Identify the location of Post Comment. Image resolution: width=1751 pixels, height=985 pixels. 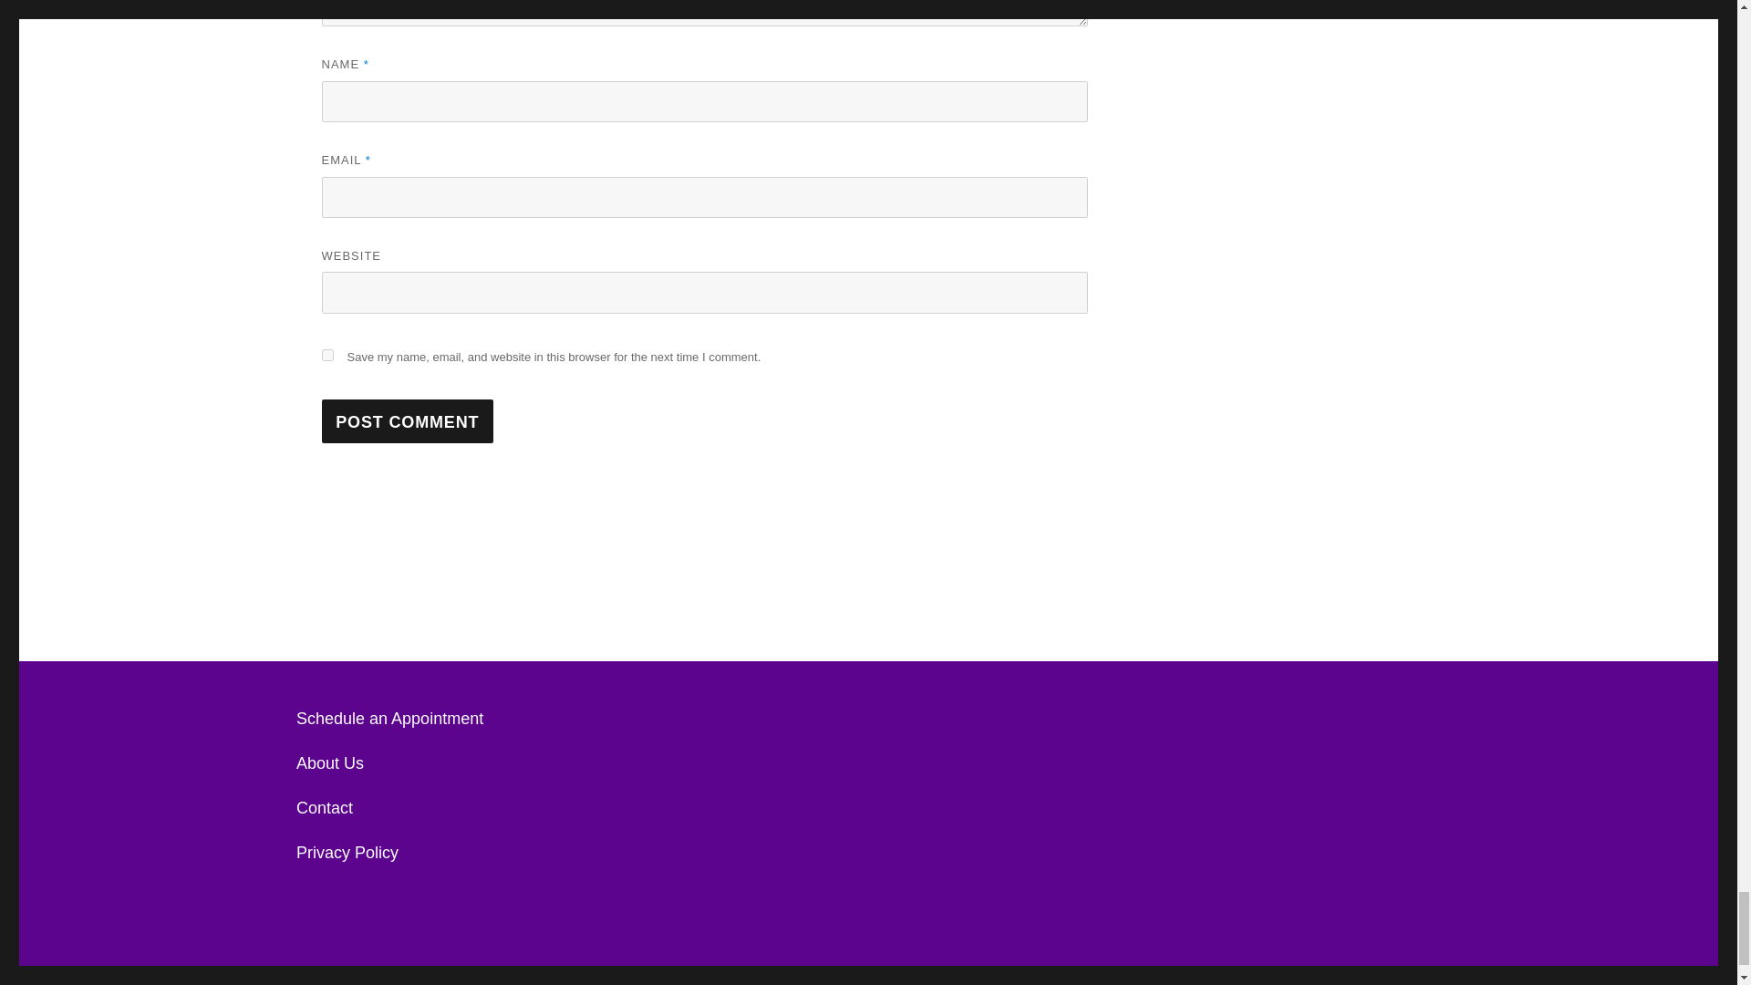
(407, 420).